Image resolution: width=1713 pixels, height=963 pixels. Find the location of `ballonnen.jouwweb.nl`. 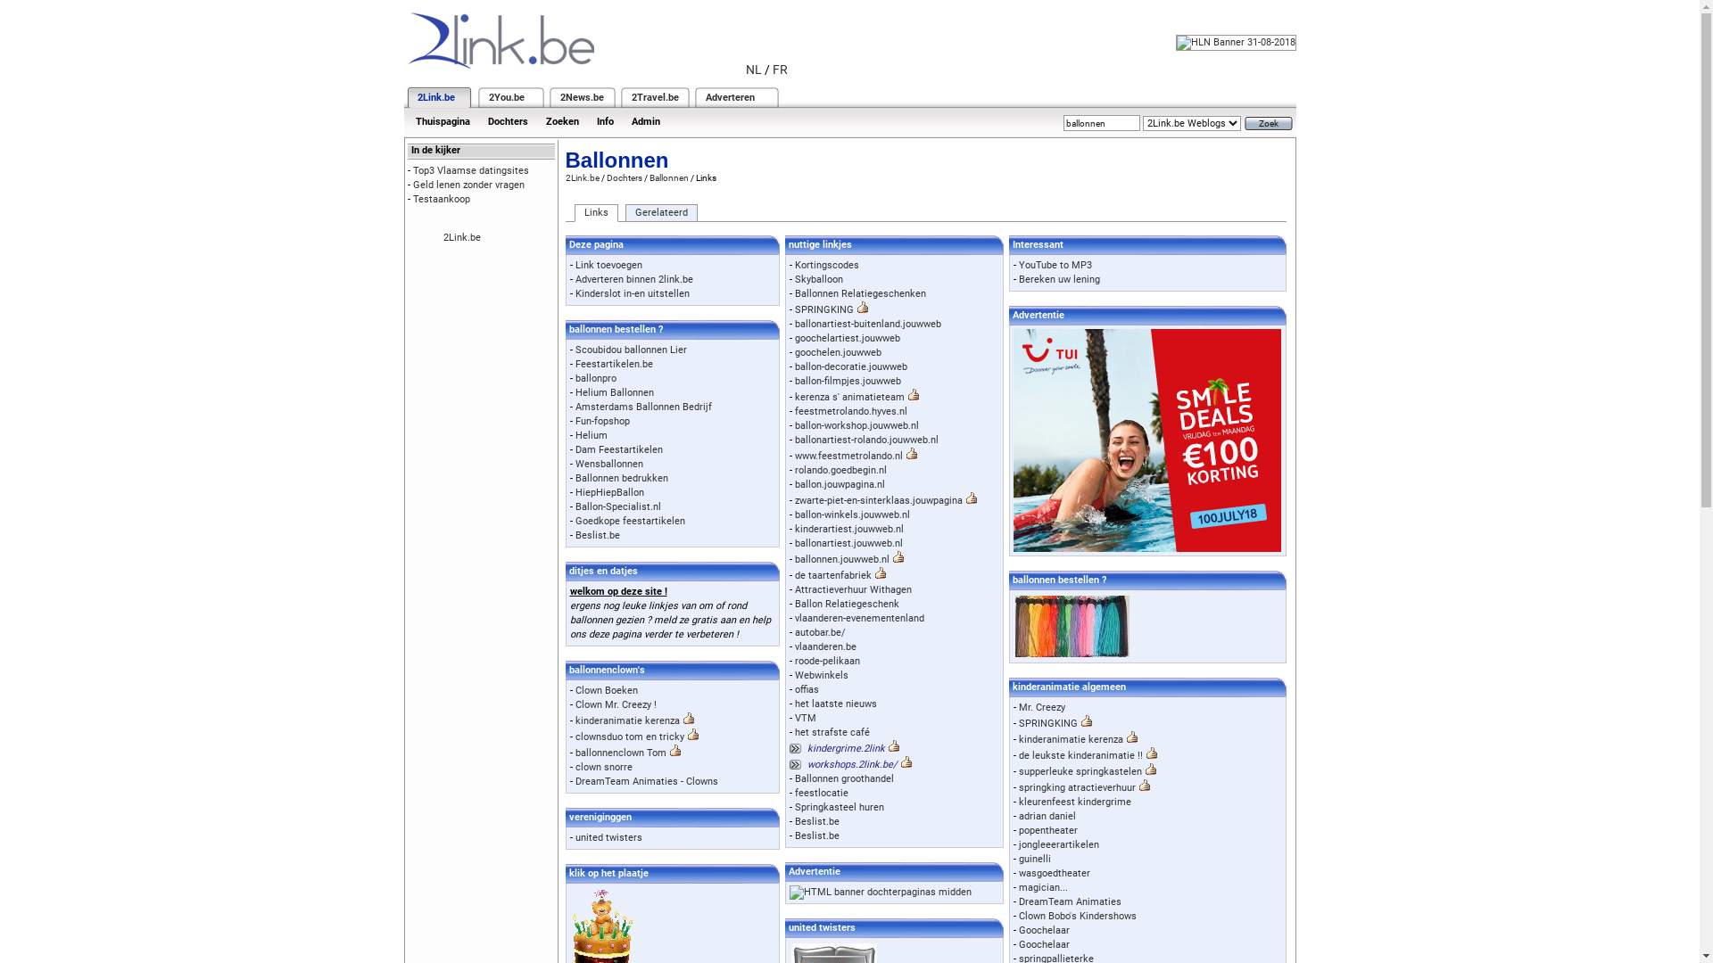

ballonnen.jouwweb.nl is located at coordinates (842, 560).